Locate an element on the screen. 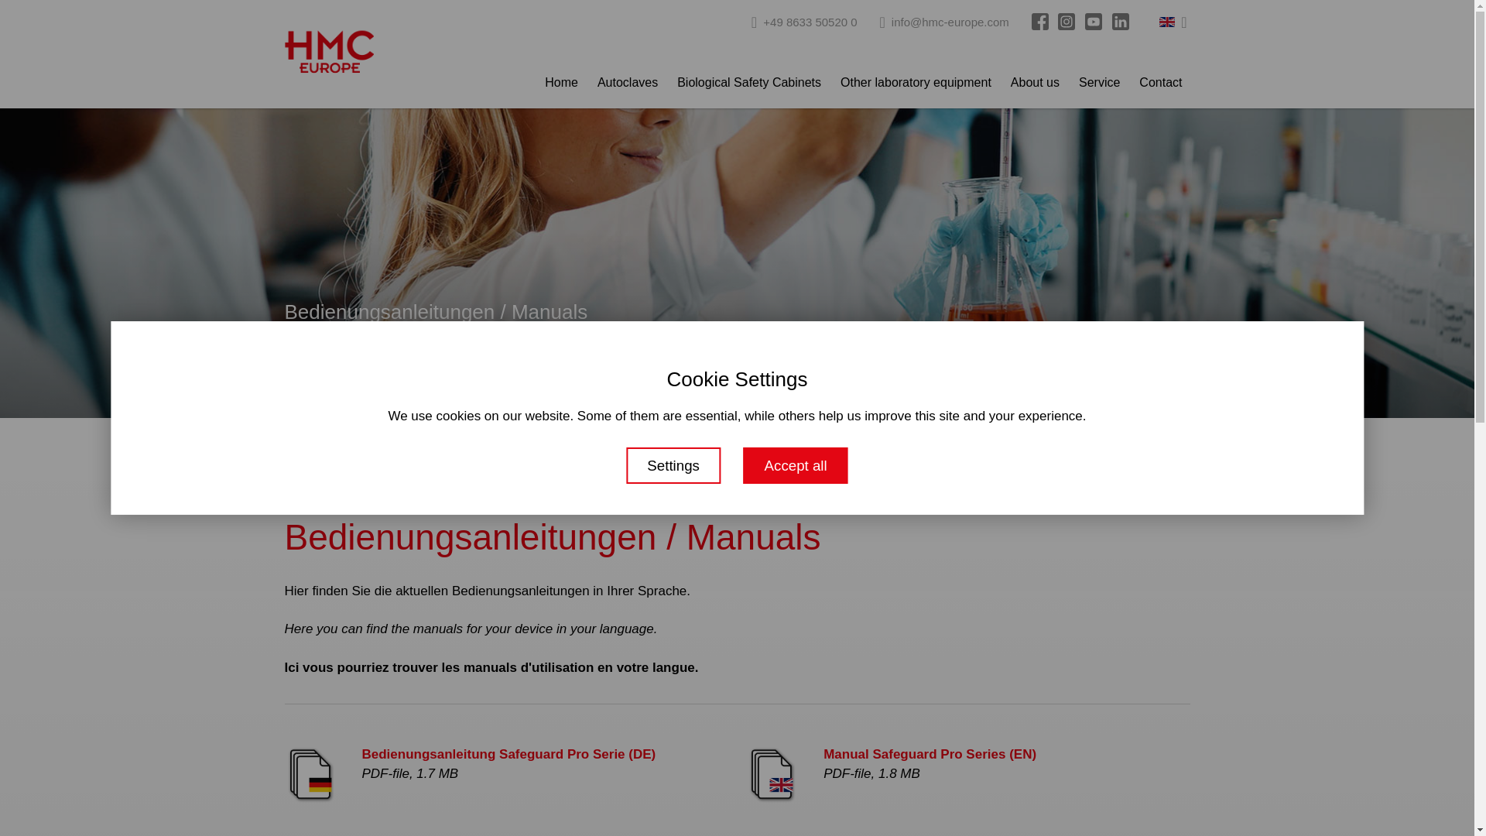 The height and width of the screenshot is (836, 1486). LinkedIn is located at coordinates (1121, 22).